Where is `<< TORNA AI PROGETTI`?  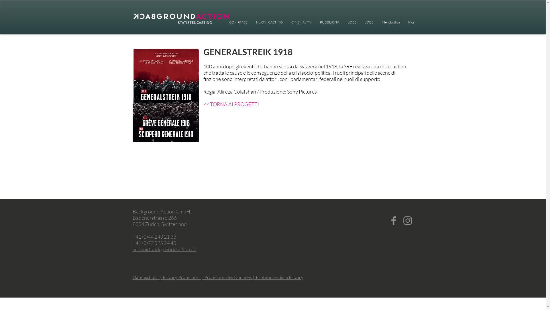
<< TORNA AI PROGETTI is located at coordinates (231, 104).